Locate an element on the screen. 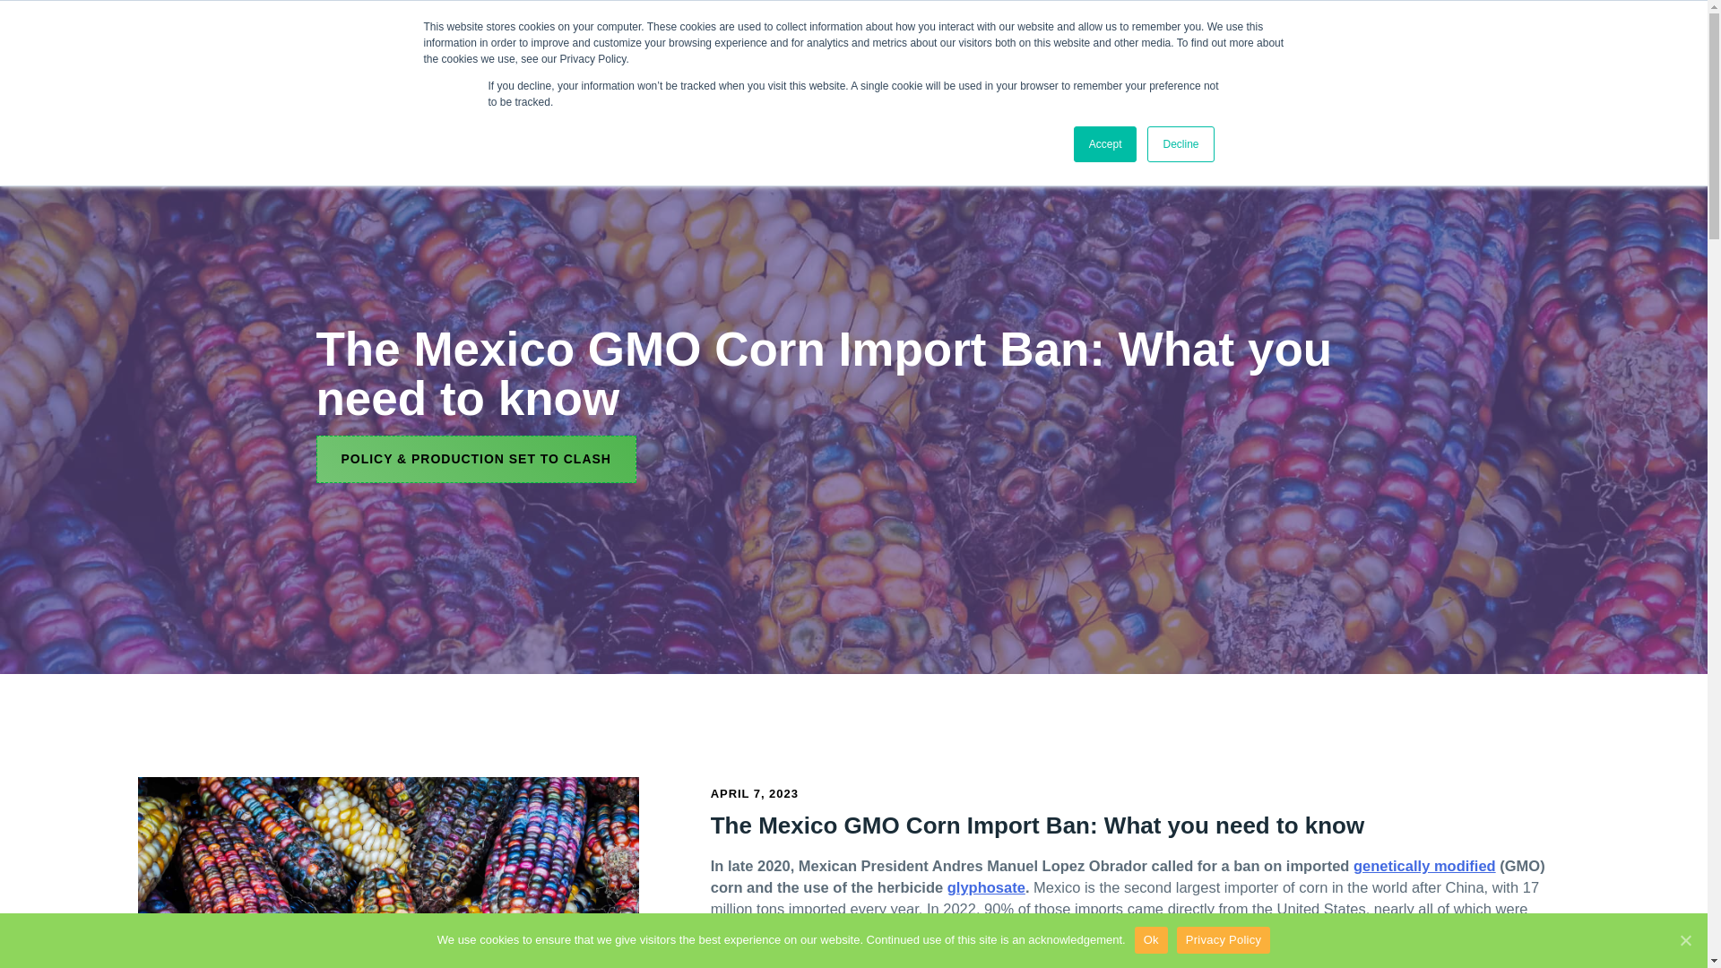 Image resolution: width=1721 pixels, height=968 pixels. LAB SERVICES is located at coordinates (1022, 65).